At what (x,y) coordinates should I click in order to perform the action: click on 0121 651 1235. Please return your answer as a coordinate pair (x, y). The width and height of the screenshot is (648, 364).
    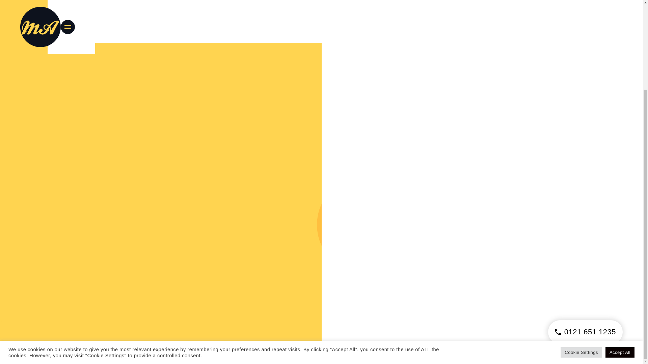
    Looking at the image, I should click on (585, 218).